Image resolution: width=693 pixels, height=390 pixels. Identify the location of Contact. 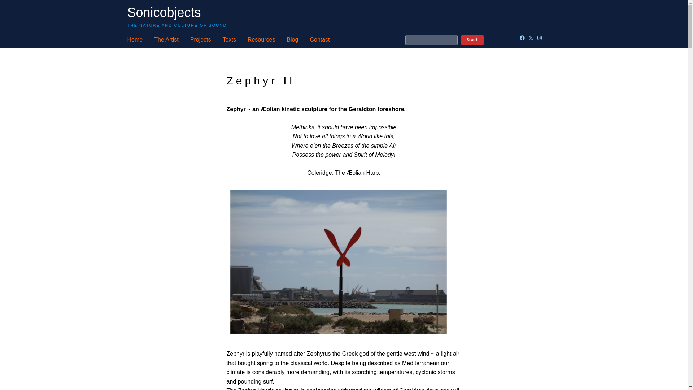
(320, 40).